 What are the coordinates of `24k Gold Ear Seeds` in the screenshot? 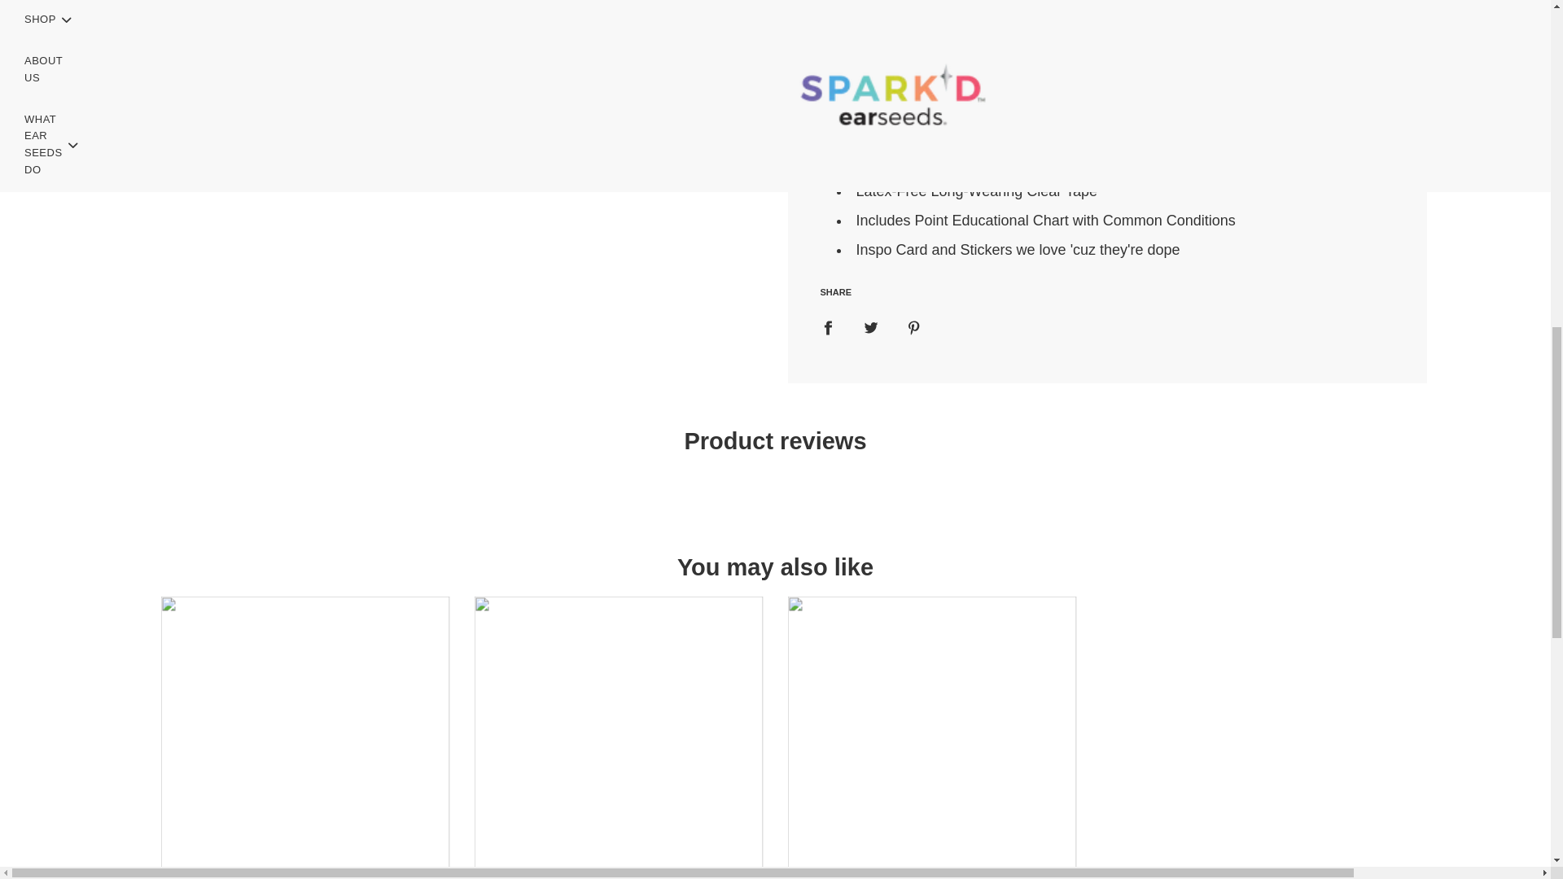 It's located at (304, 737).